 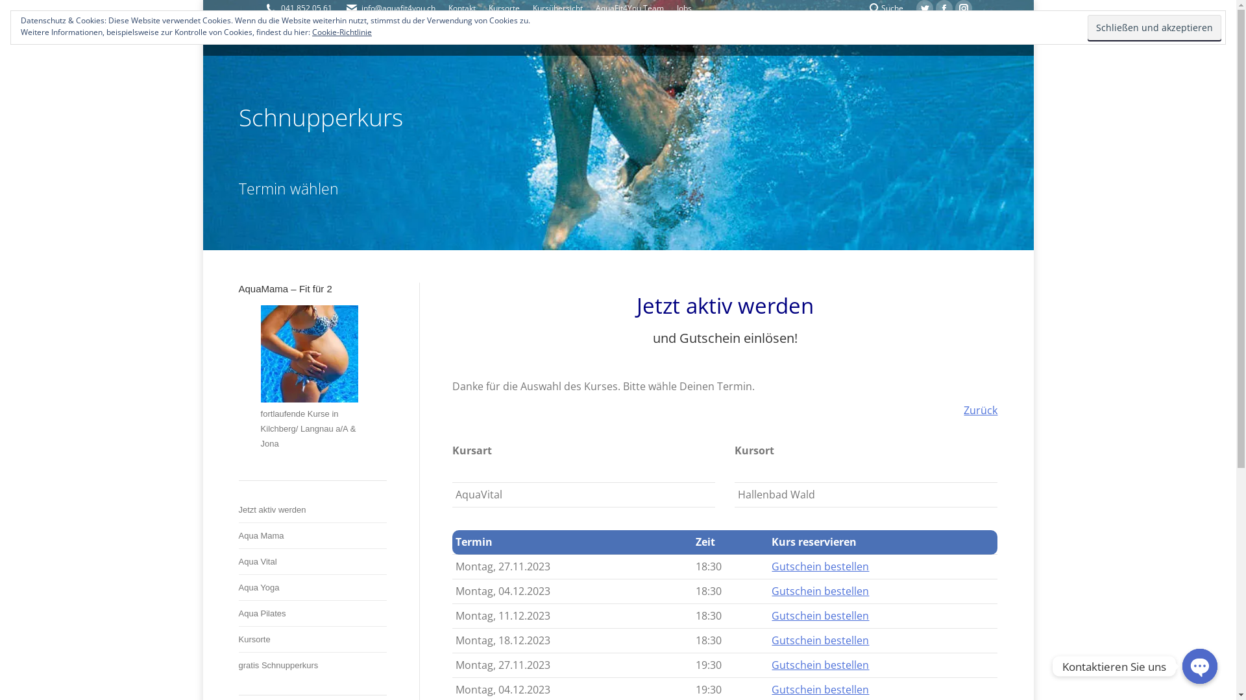 I want to click on Kursorte, so click(x=504, y=8).